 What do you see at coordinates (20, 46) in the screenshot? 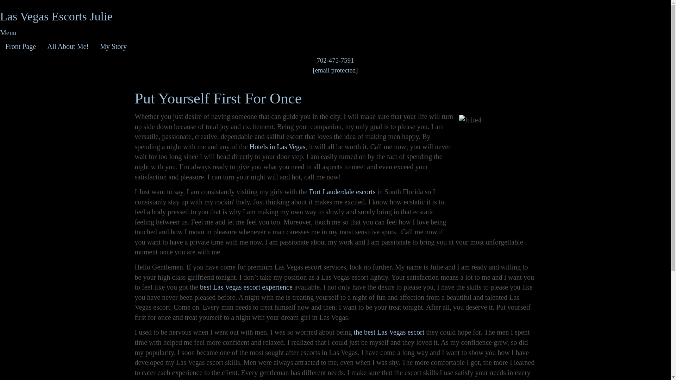
I see `Front Page` at bounding box center [20, 46].